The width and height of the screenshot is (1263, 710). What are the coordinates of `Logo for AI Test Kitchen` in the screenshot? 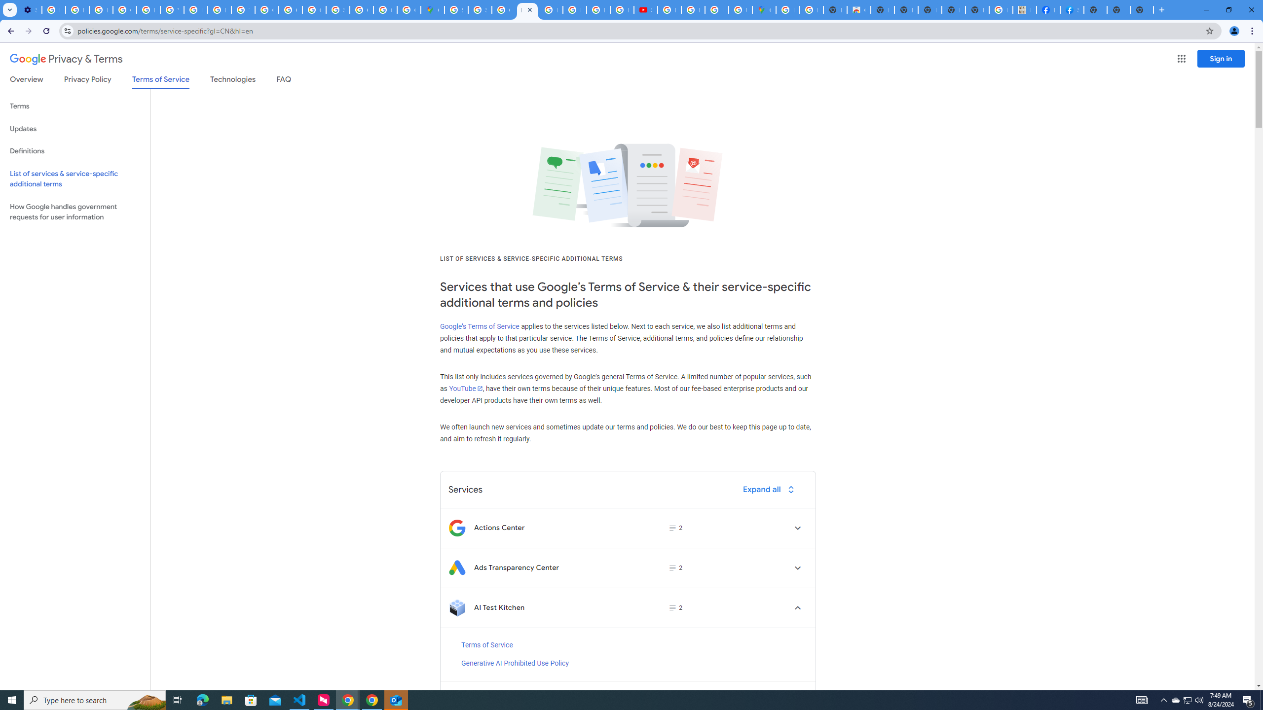 It's located at (457, 607).